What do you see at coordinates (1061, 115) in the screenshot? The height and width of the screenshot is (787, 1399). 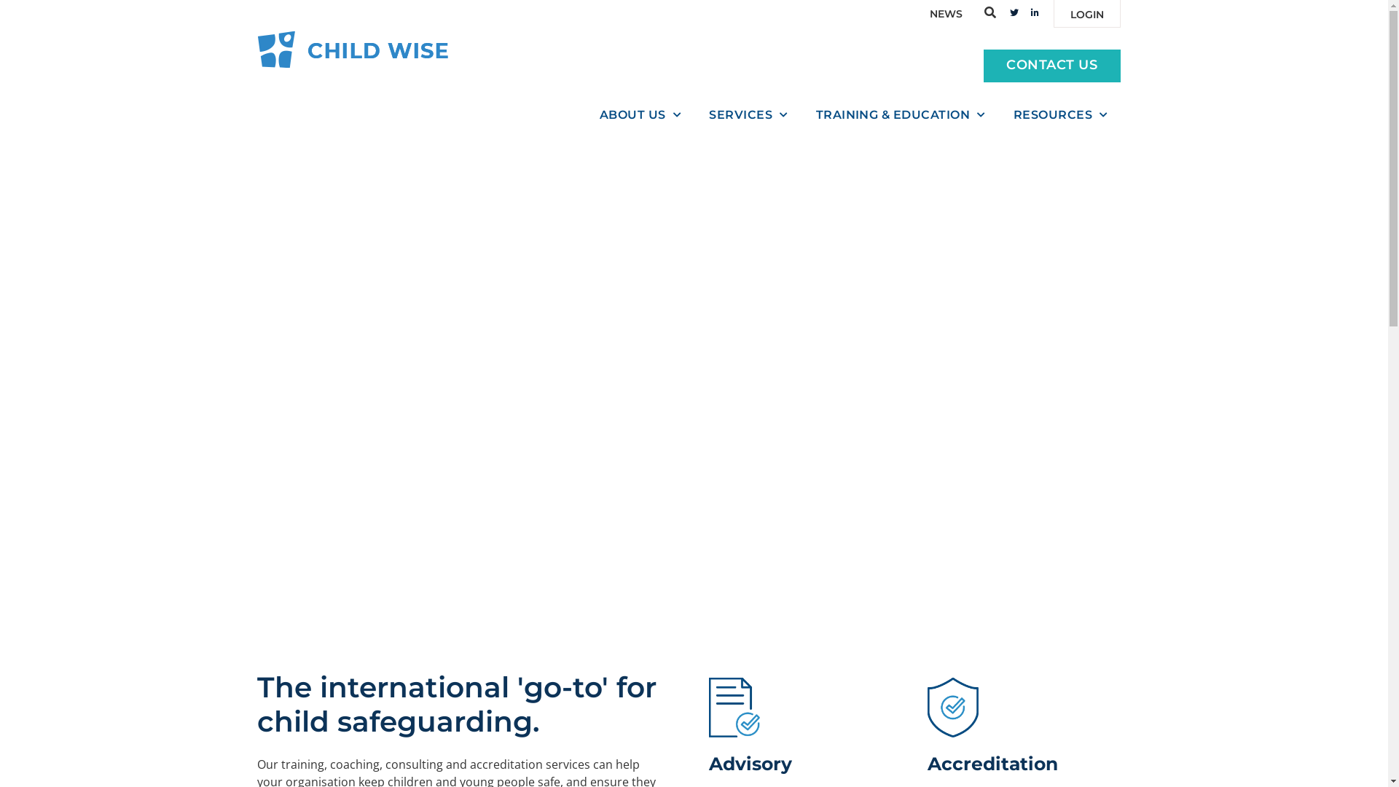 I see `RESOURCES` at bounding box center [1061, 115].